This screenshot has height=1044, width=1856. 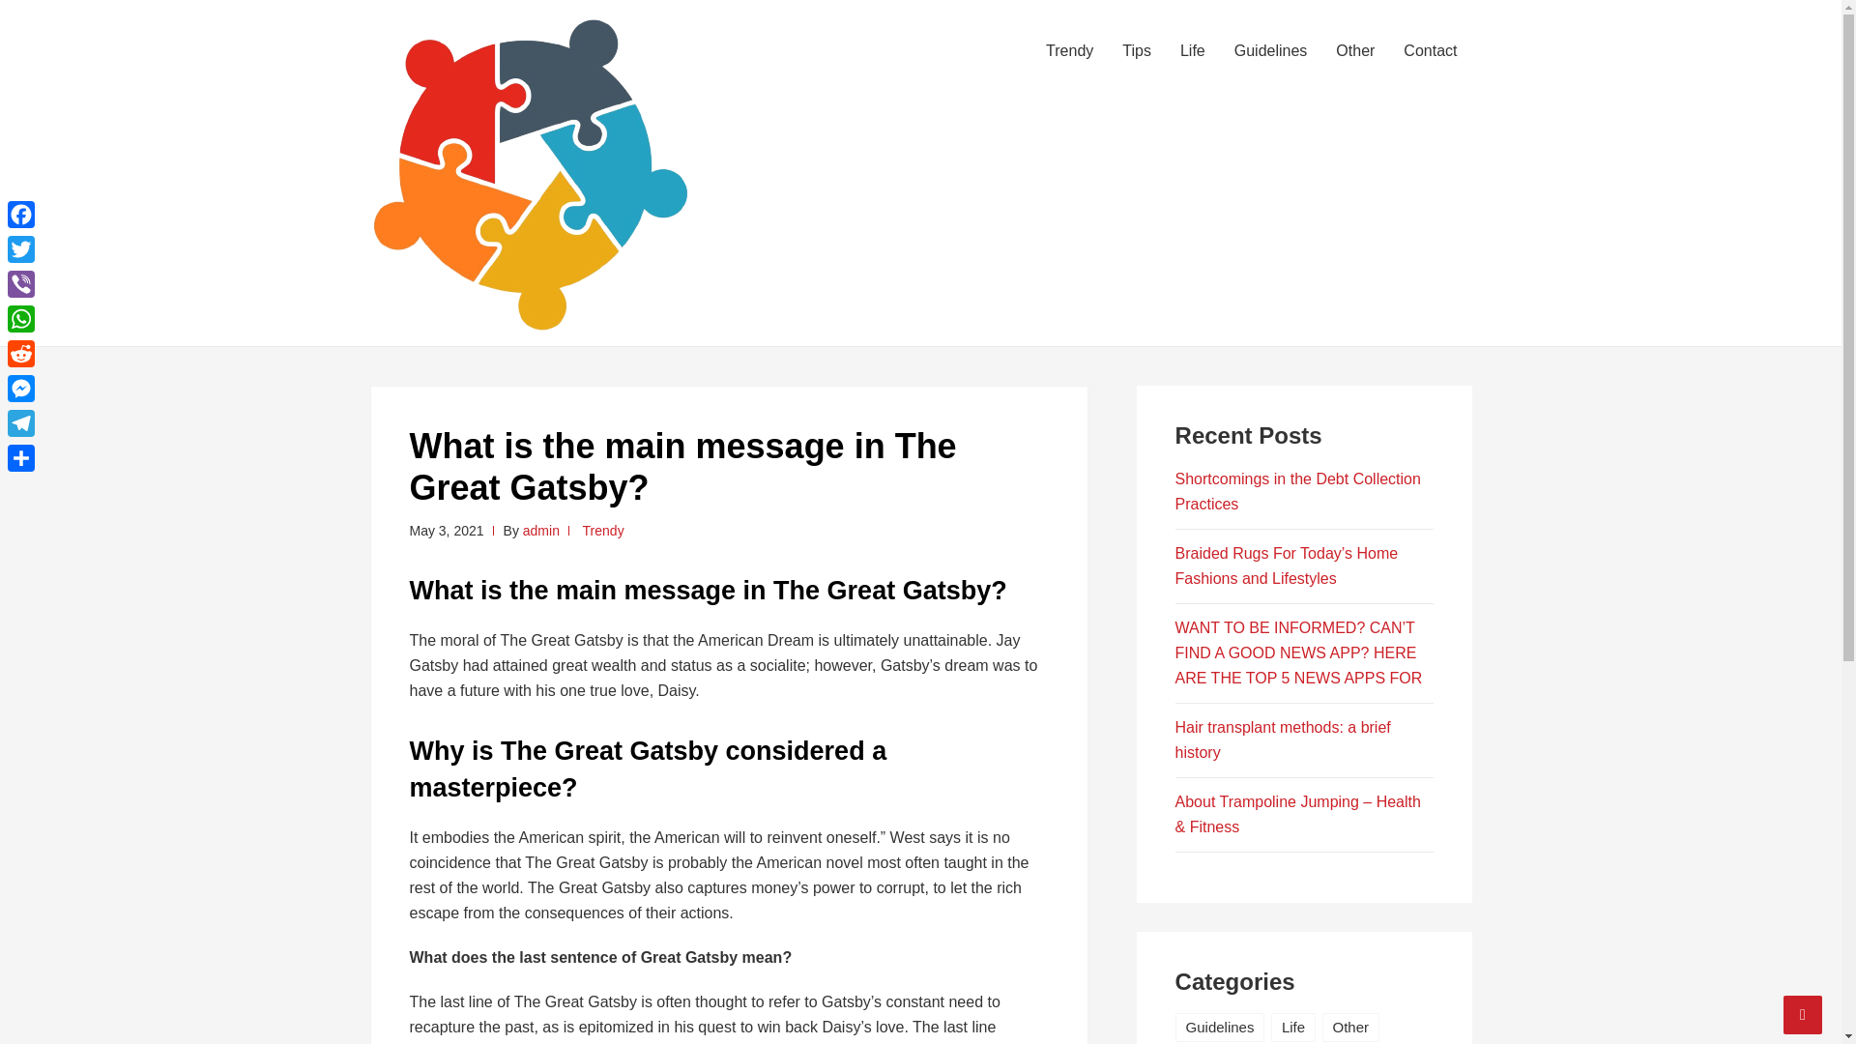 What do you see at coordinates (21, 284) in the screenshot?
I see `Viber` at bounding box center [21, 284].